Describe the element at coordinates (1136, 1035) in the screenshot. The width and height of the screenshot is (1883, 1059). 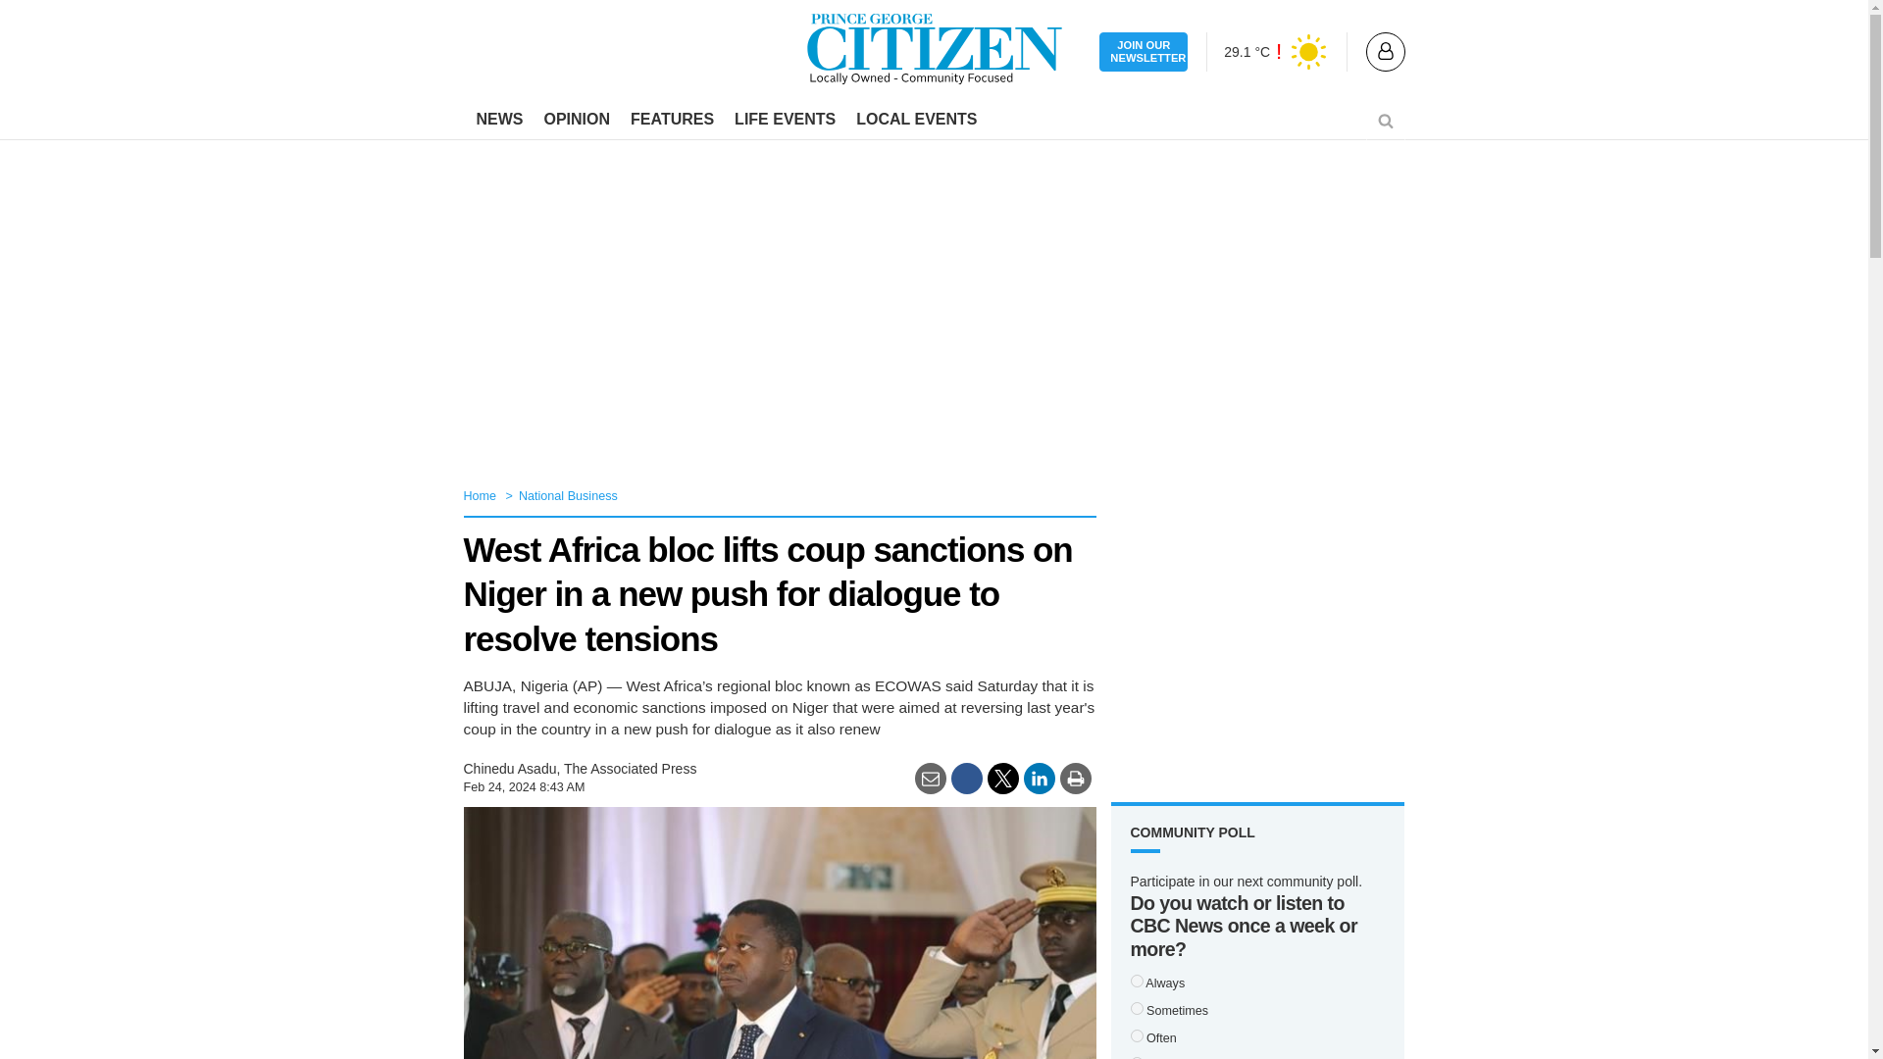
I see `118557` at that location.